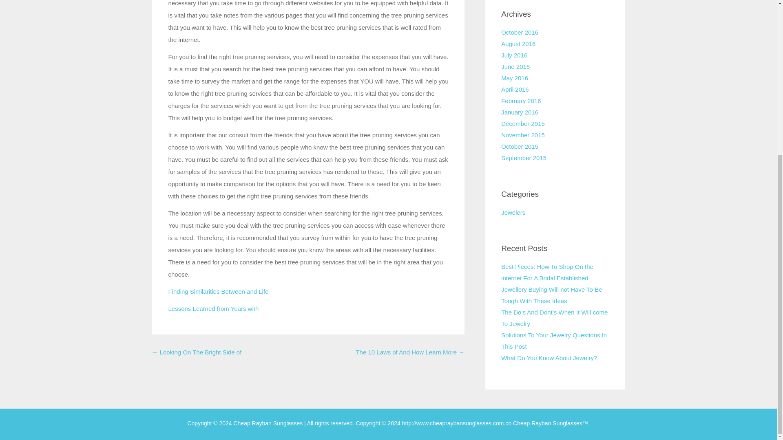  What do you see at coordinates (514, 77) in the screenshot?
I see `May 2016` at bounding box center [514, 77].